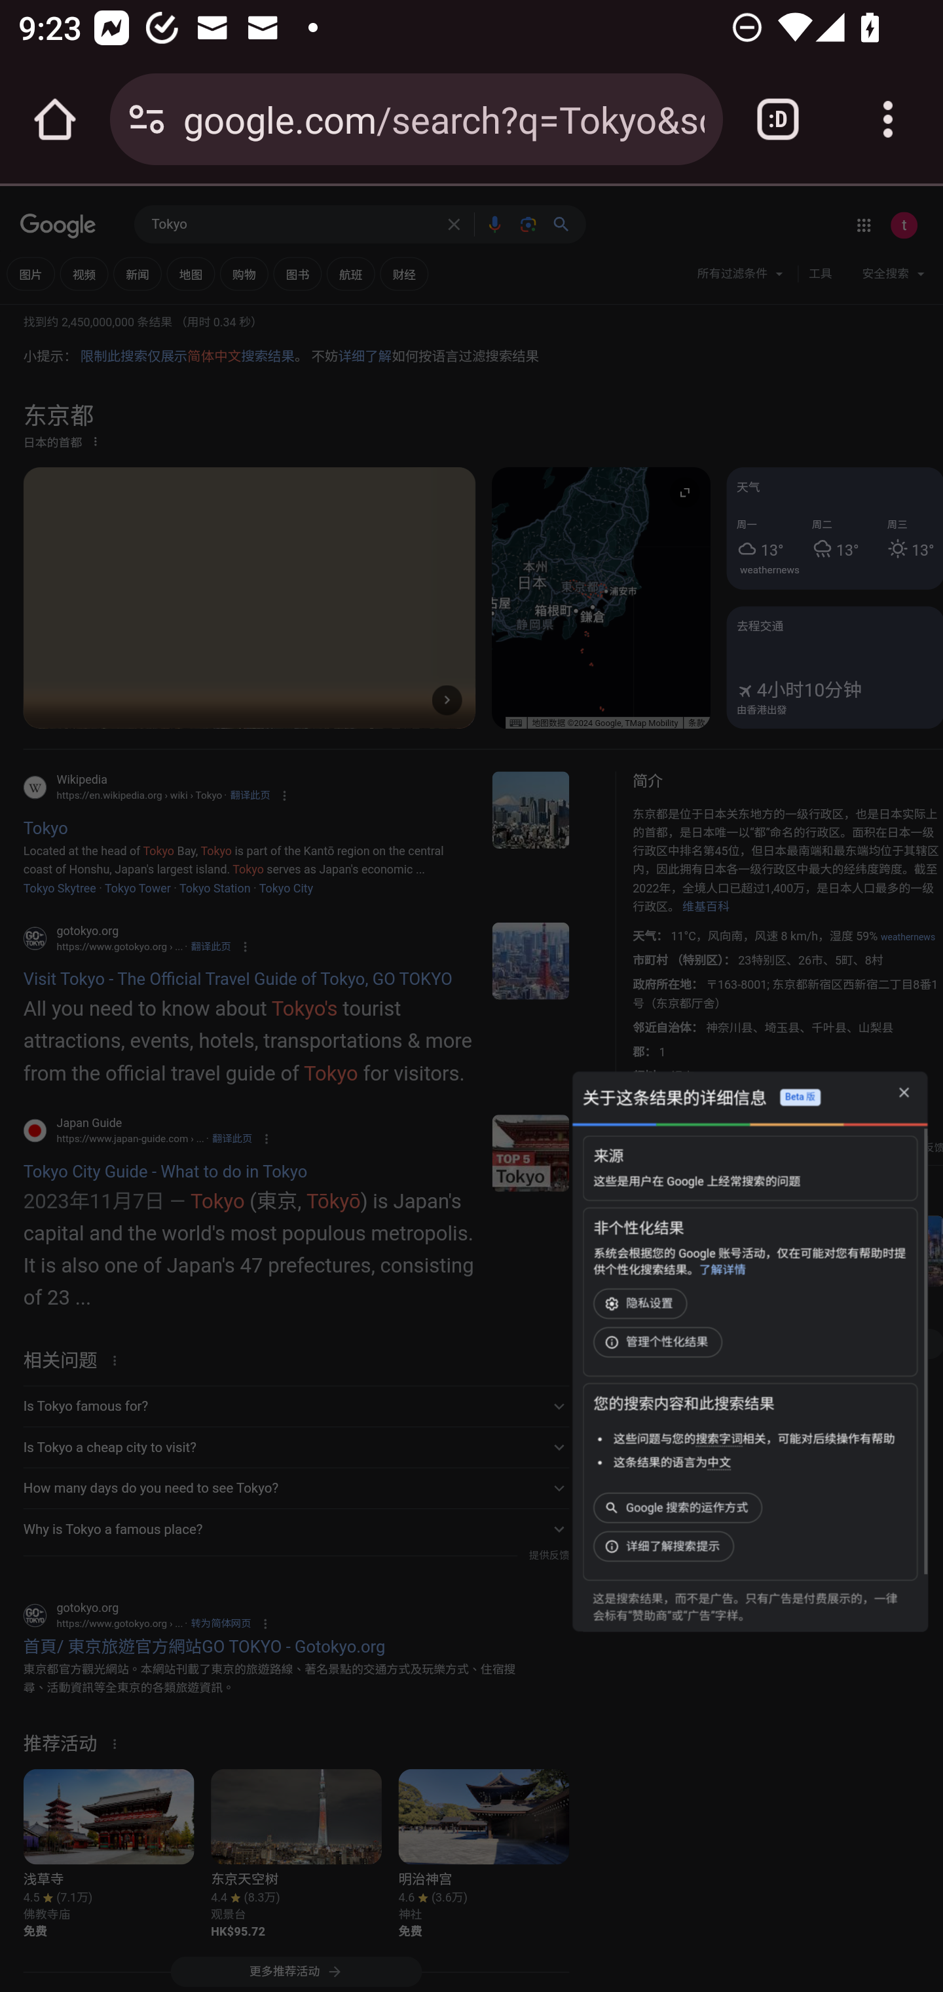 The width and height of the screenshot is (943, 1992). I want to click on Switch or close tabs, so click(778, 119).